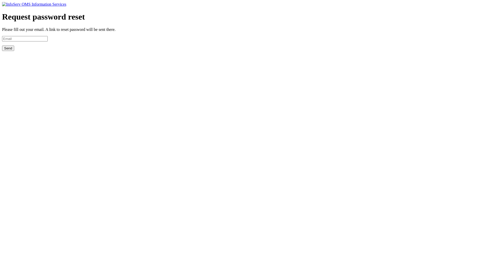  What do you see at coordinates (8, 48) in the screenshot?
I see `Send` at bounding box center [8, 48].